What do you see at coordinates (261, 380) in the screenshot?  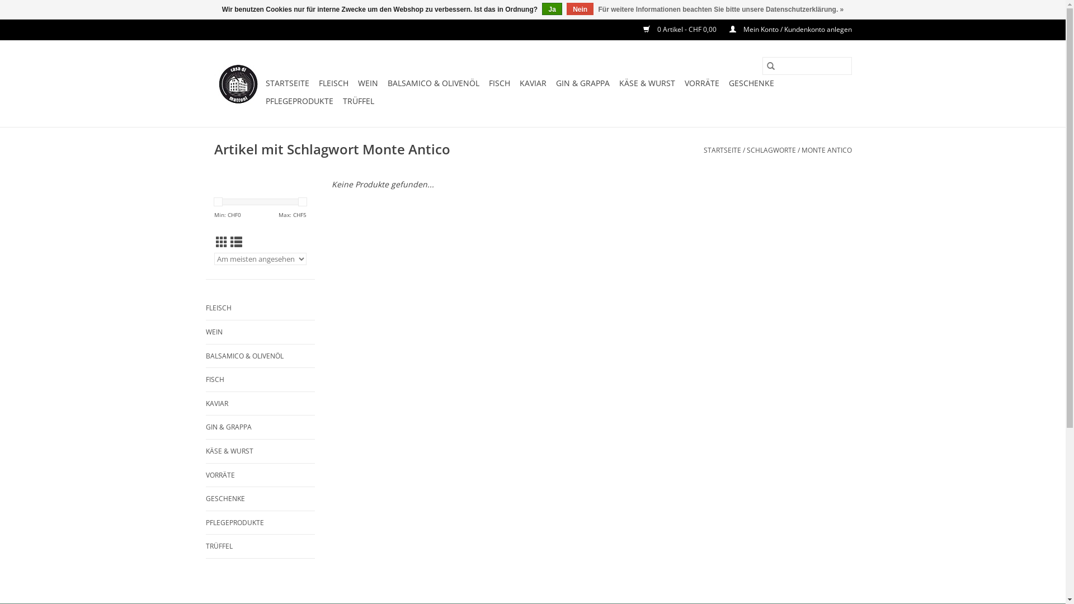 I see `FISCH` at bounding box center [261, 380].